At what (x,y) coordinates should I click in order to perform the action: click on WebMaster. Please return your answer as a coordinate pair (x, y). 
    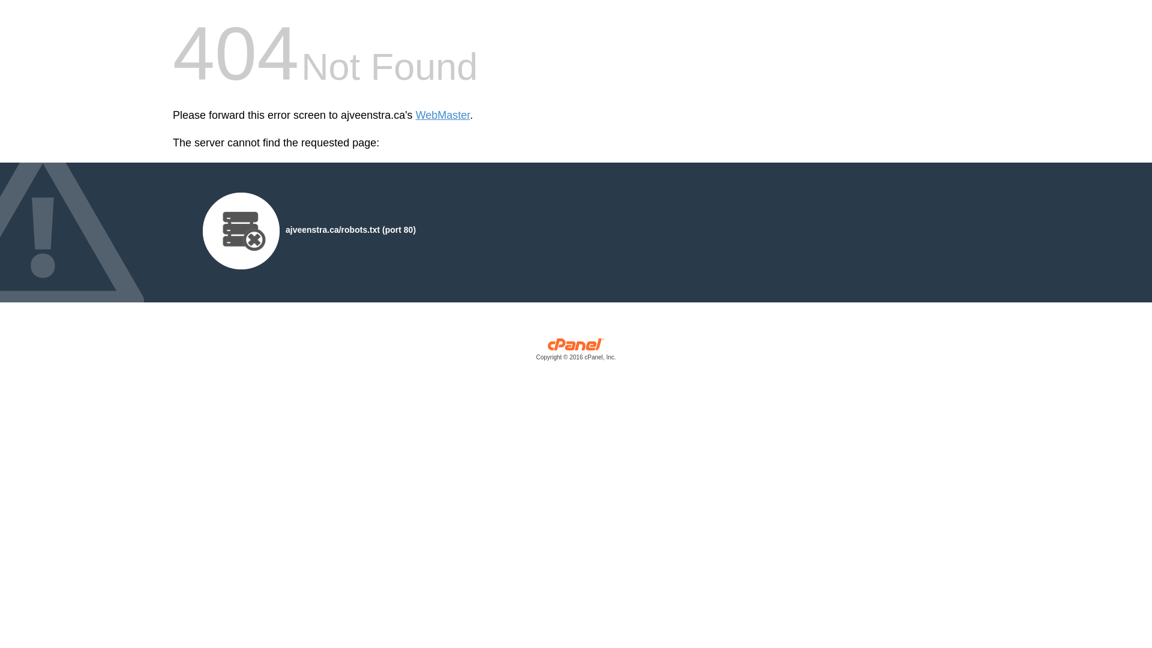
    Looking at the image, I should click on (443, 115).